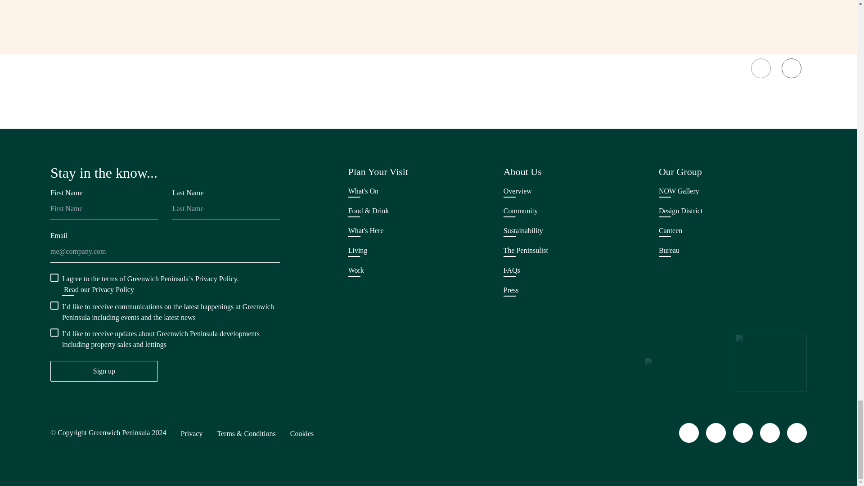 The width and height of the screenshot is (864, 486). Describe the element at coordinates (363, 192) in the screenshot. I see `What's On` at that location.